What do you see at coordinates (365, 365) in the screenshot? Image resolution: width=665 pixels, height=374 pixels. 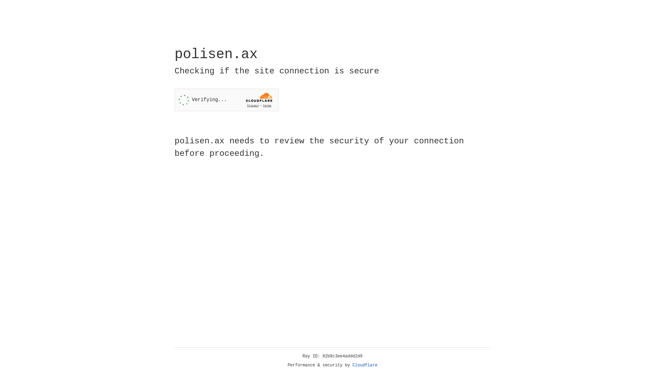 I see `Cloudflare` at bounding box center [365, 365].